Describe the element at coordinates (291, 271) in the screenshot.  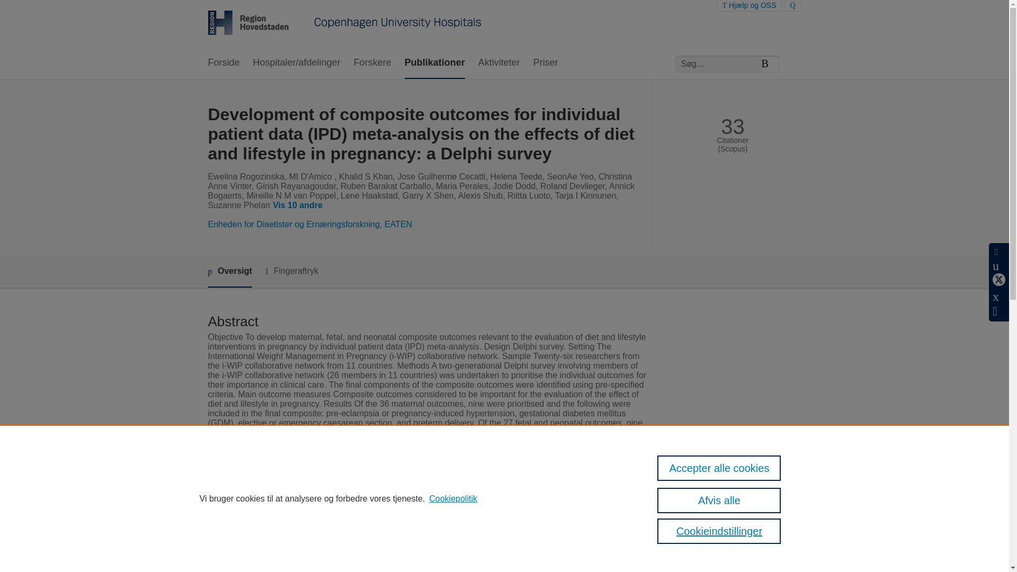
I see `Fingeraftryk` at that location.